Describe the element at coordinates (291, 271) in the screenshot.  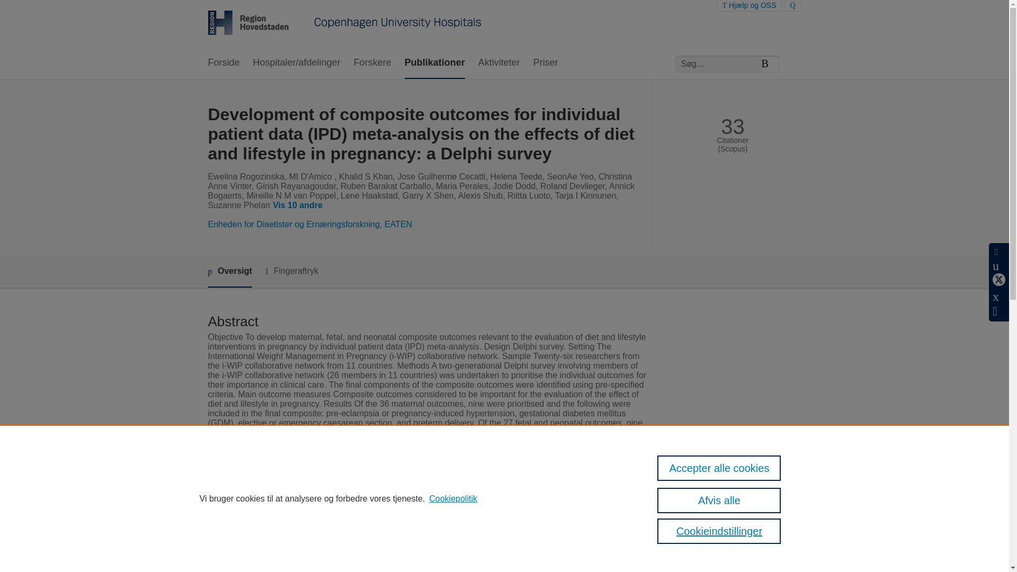
I see `Fingeraftryk` at that location.